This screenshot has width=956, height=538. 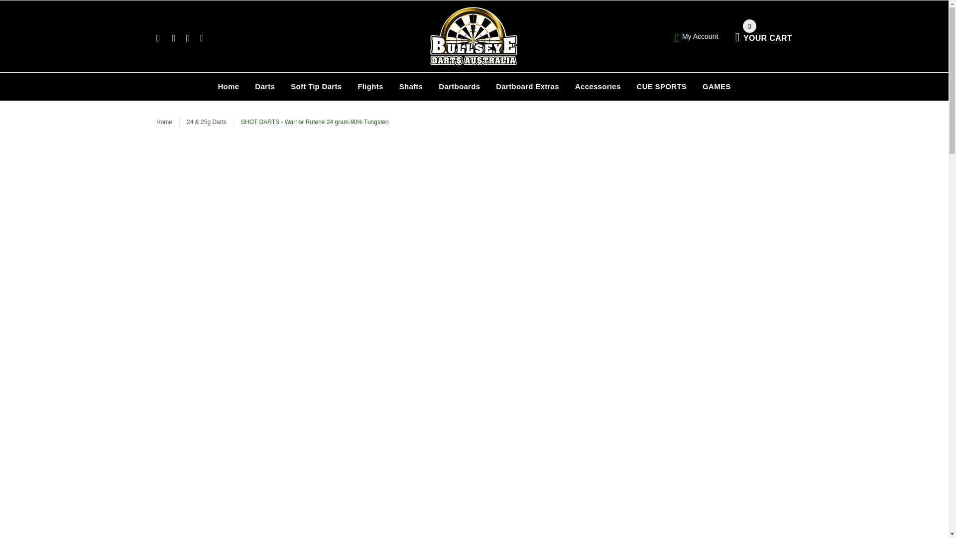 What do you see at coordinates (228, 86) in the screenshot?
I see `Home` at bounding box center [228, 86].